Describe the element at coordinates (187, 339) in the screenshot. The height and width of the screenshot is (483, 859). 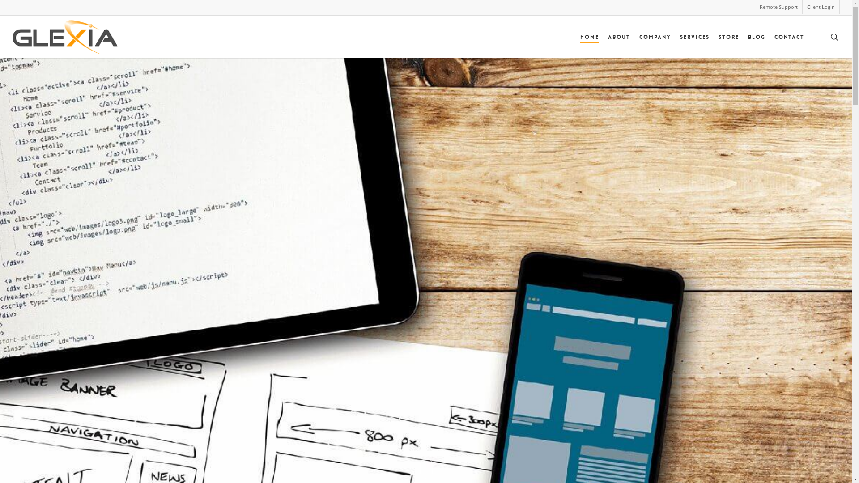
I see `66 642 048 182` at that location.